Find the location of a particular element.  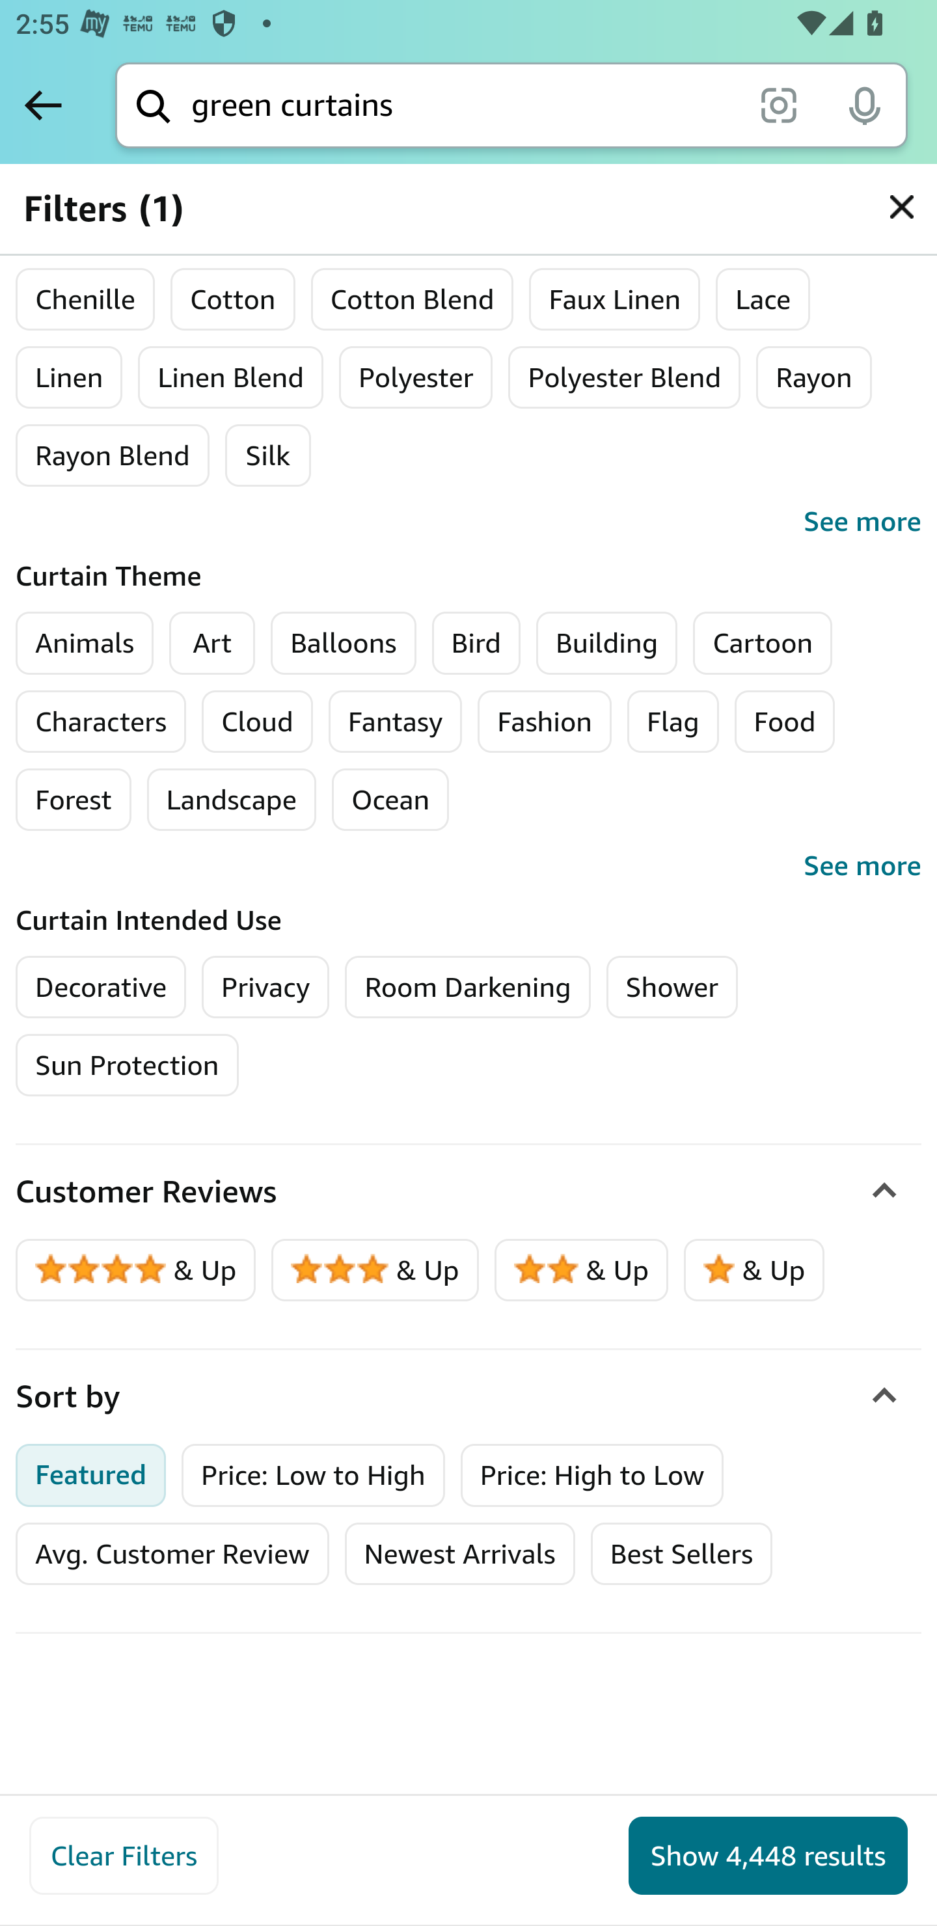

Room Darkening is located at coordinates (467, 986).